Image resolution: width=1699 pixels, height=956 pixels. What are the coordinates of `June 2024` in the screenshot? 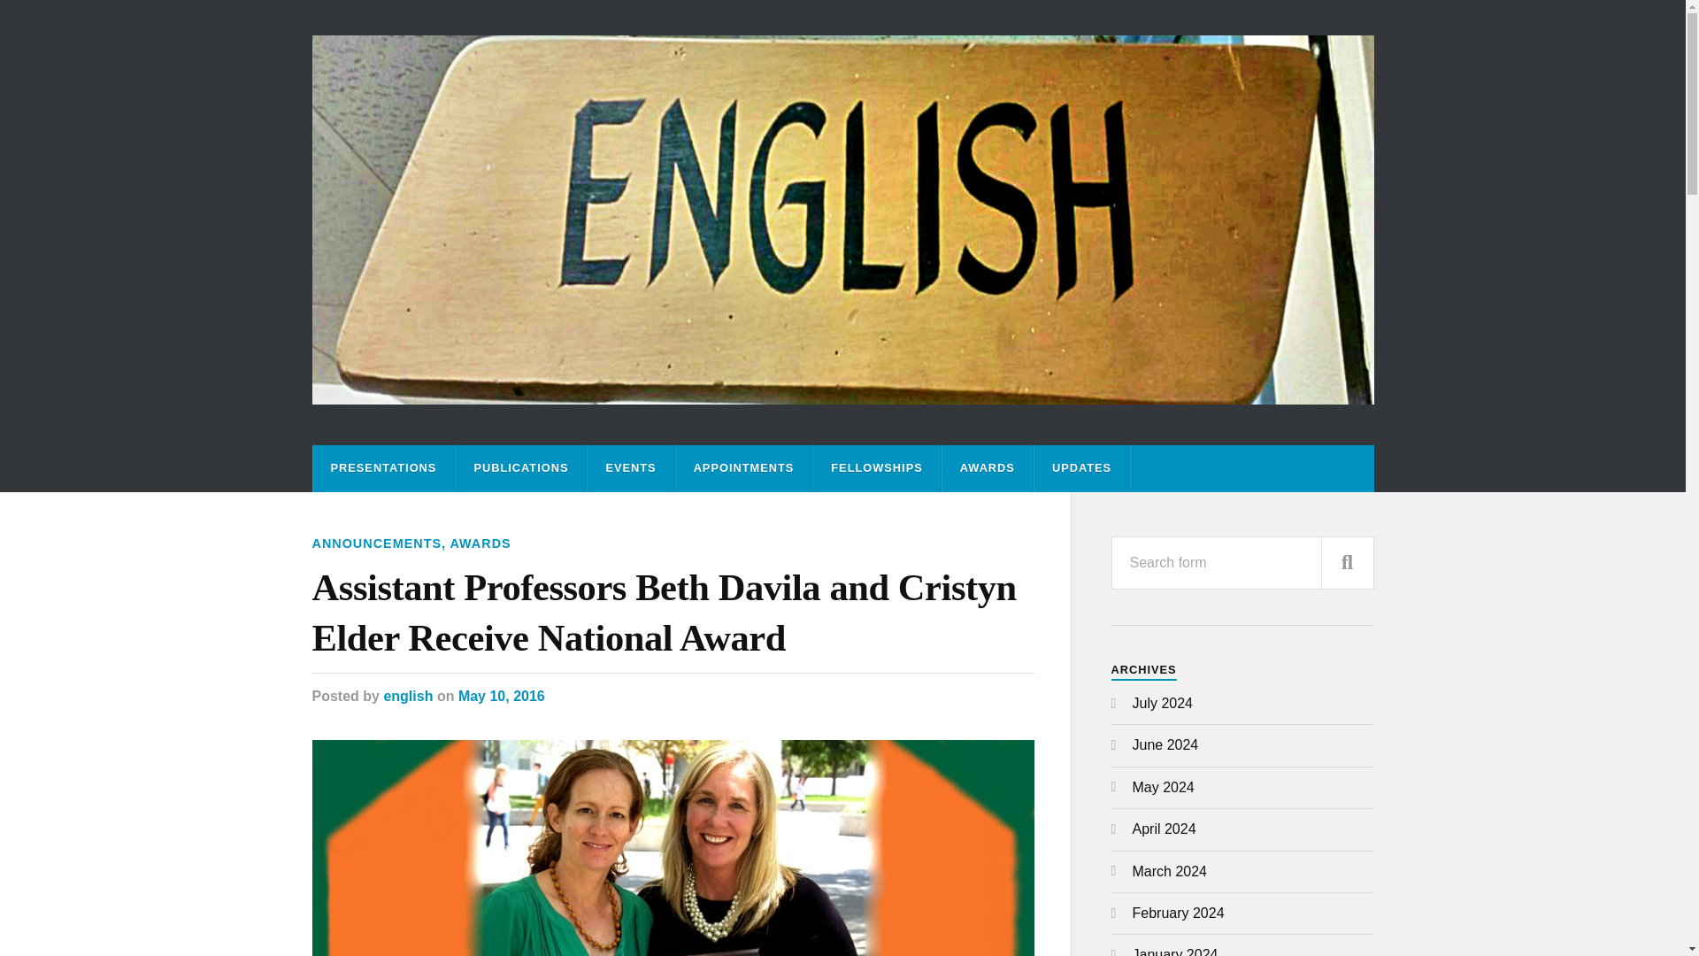 It's located at (1166, 744).